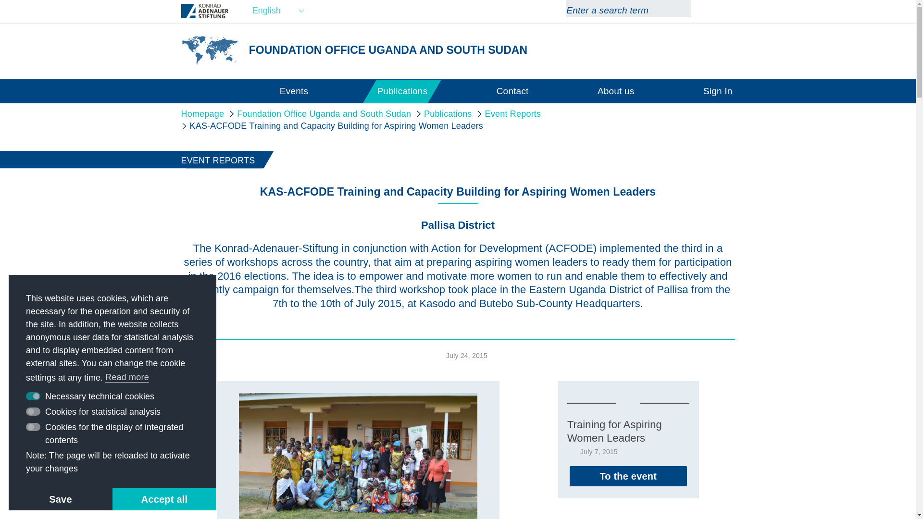  What do you see at coordinates (512, 90) in the screenshot?
I see `Contact` at bounding box center [512, 90].